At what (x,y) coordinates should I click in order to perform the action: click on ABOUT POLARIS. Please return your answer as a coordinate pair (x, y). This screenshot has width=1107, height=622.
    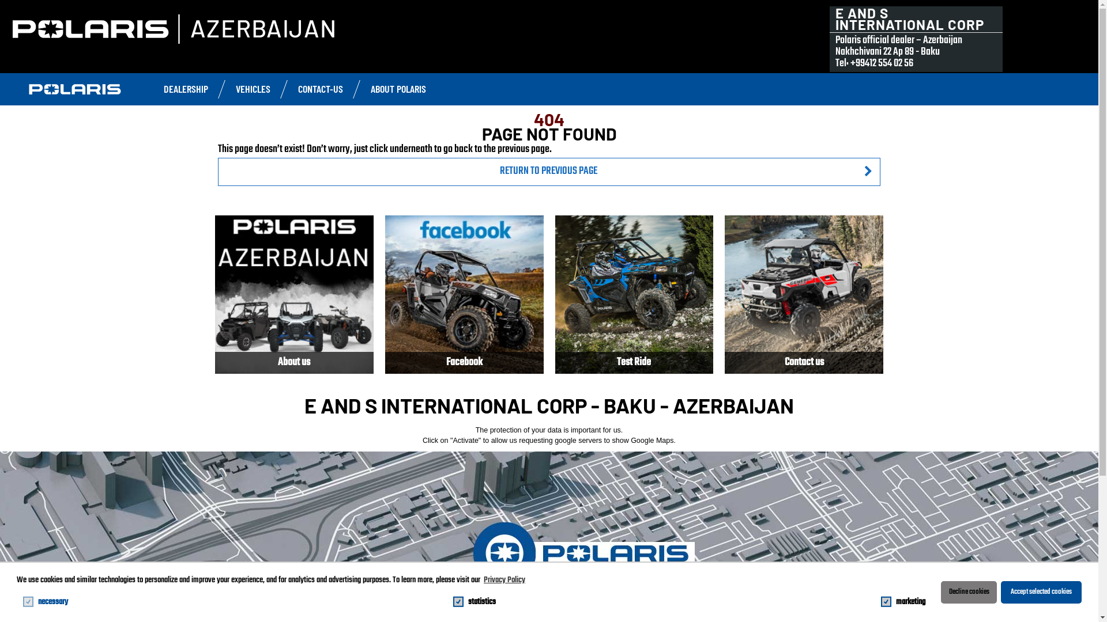
    Looking at the image, I should click on (398, 89).